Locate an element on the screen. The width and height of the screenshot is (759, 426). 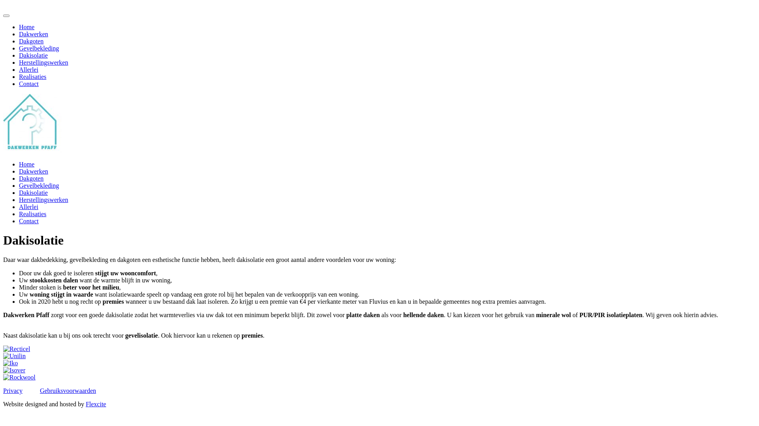
Dakwerken is located at coordinates (34, 171).